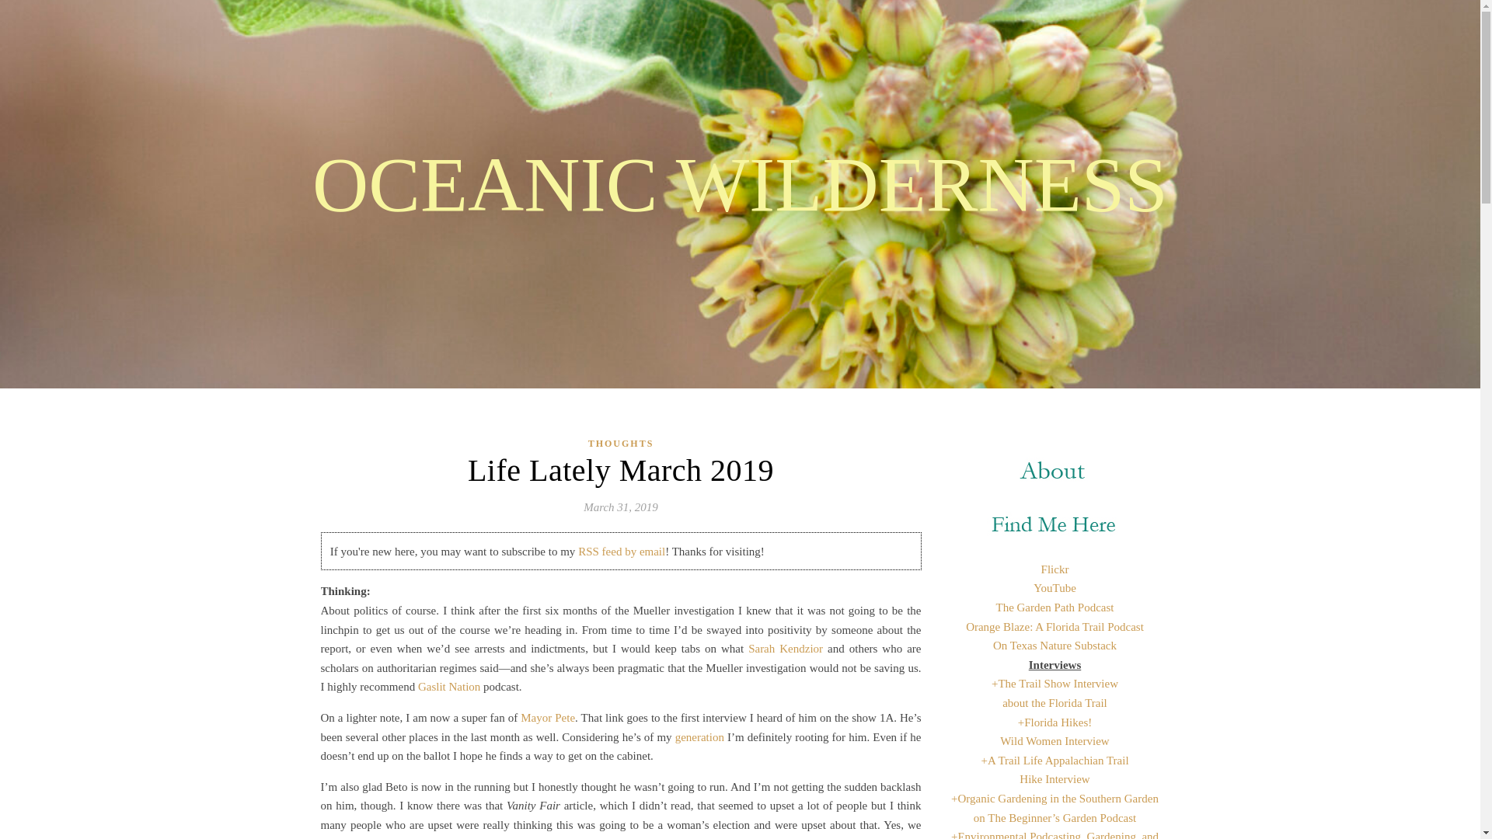 This screenshot has height=839, width=1492. Describe the element at coordinates (699, 736) in the screenshot. I see `generation` at that location.